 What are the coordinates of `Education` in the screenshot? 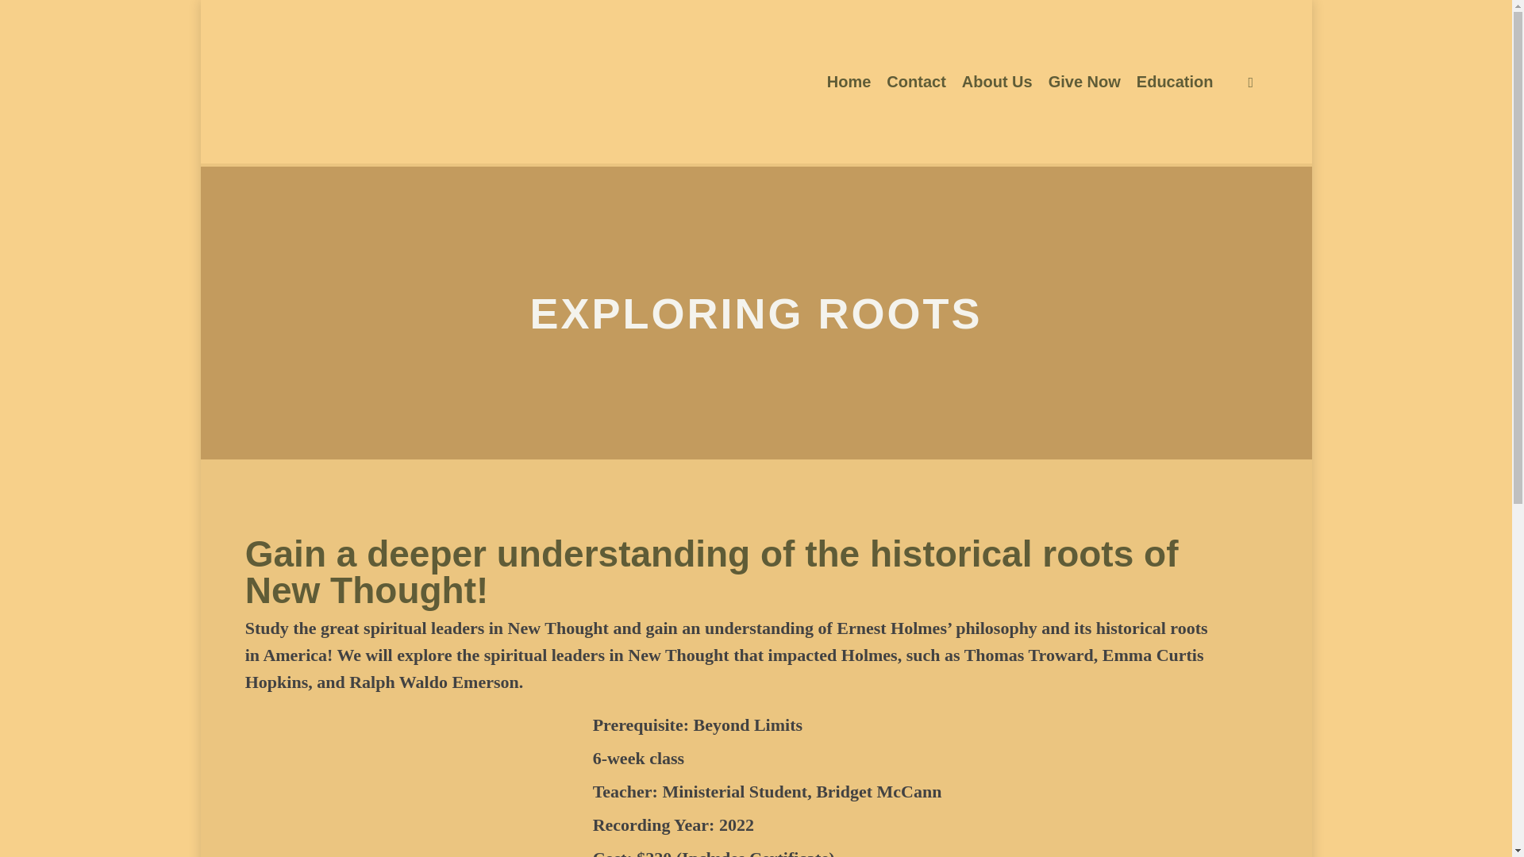 It's located at (1175, 81).